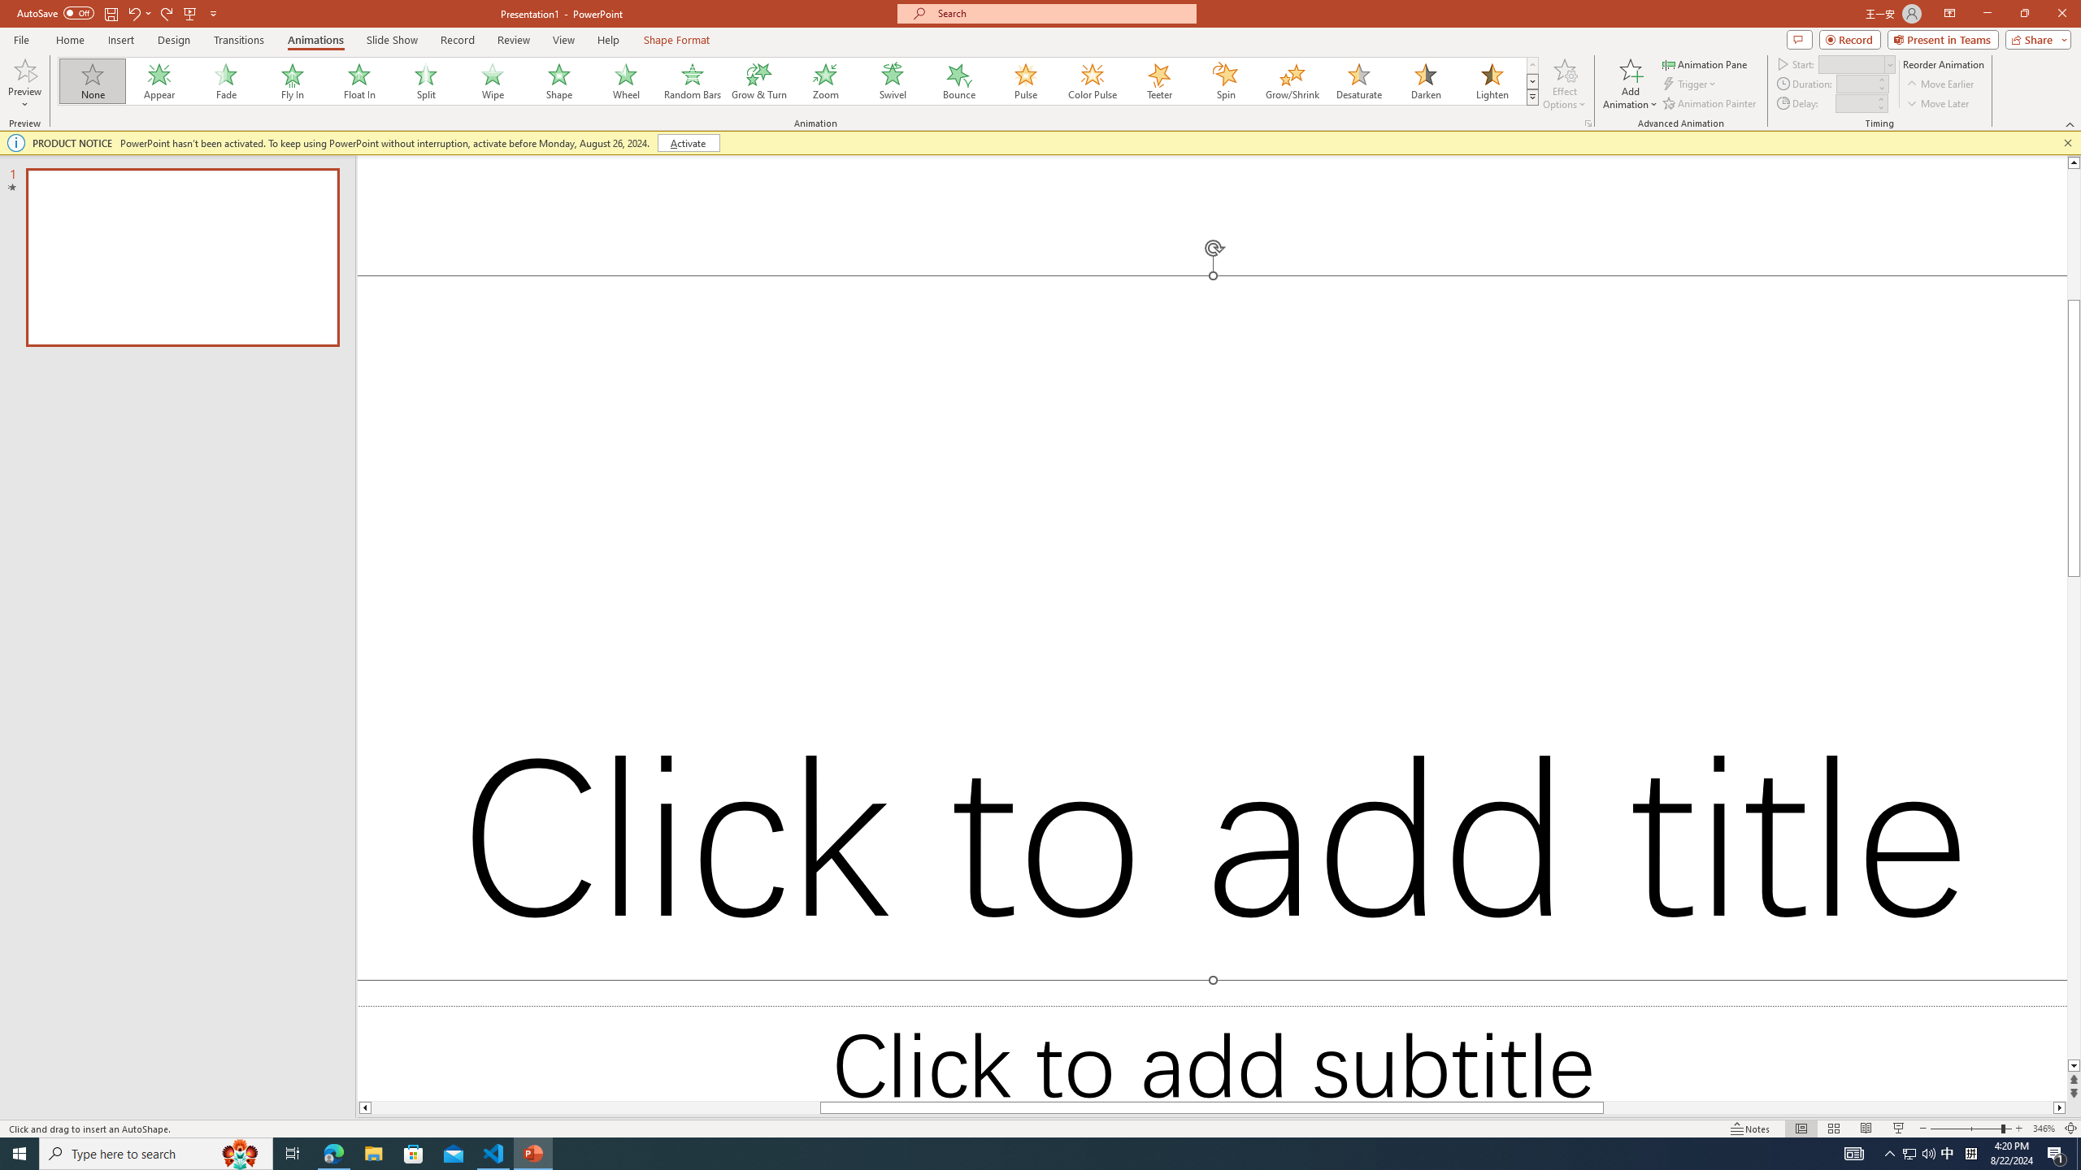 The image size is (2081, 1170). Describe the element at coordinates (1492, 81) in the screenshot. I see `Lighten` at that location.